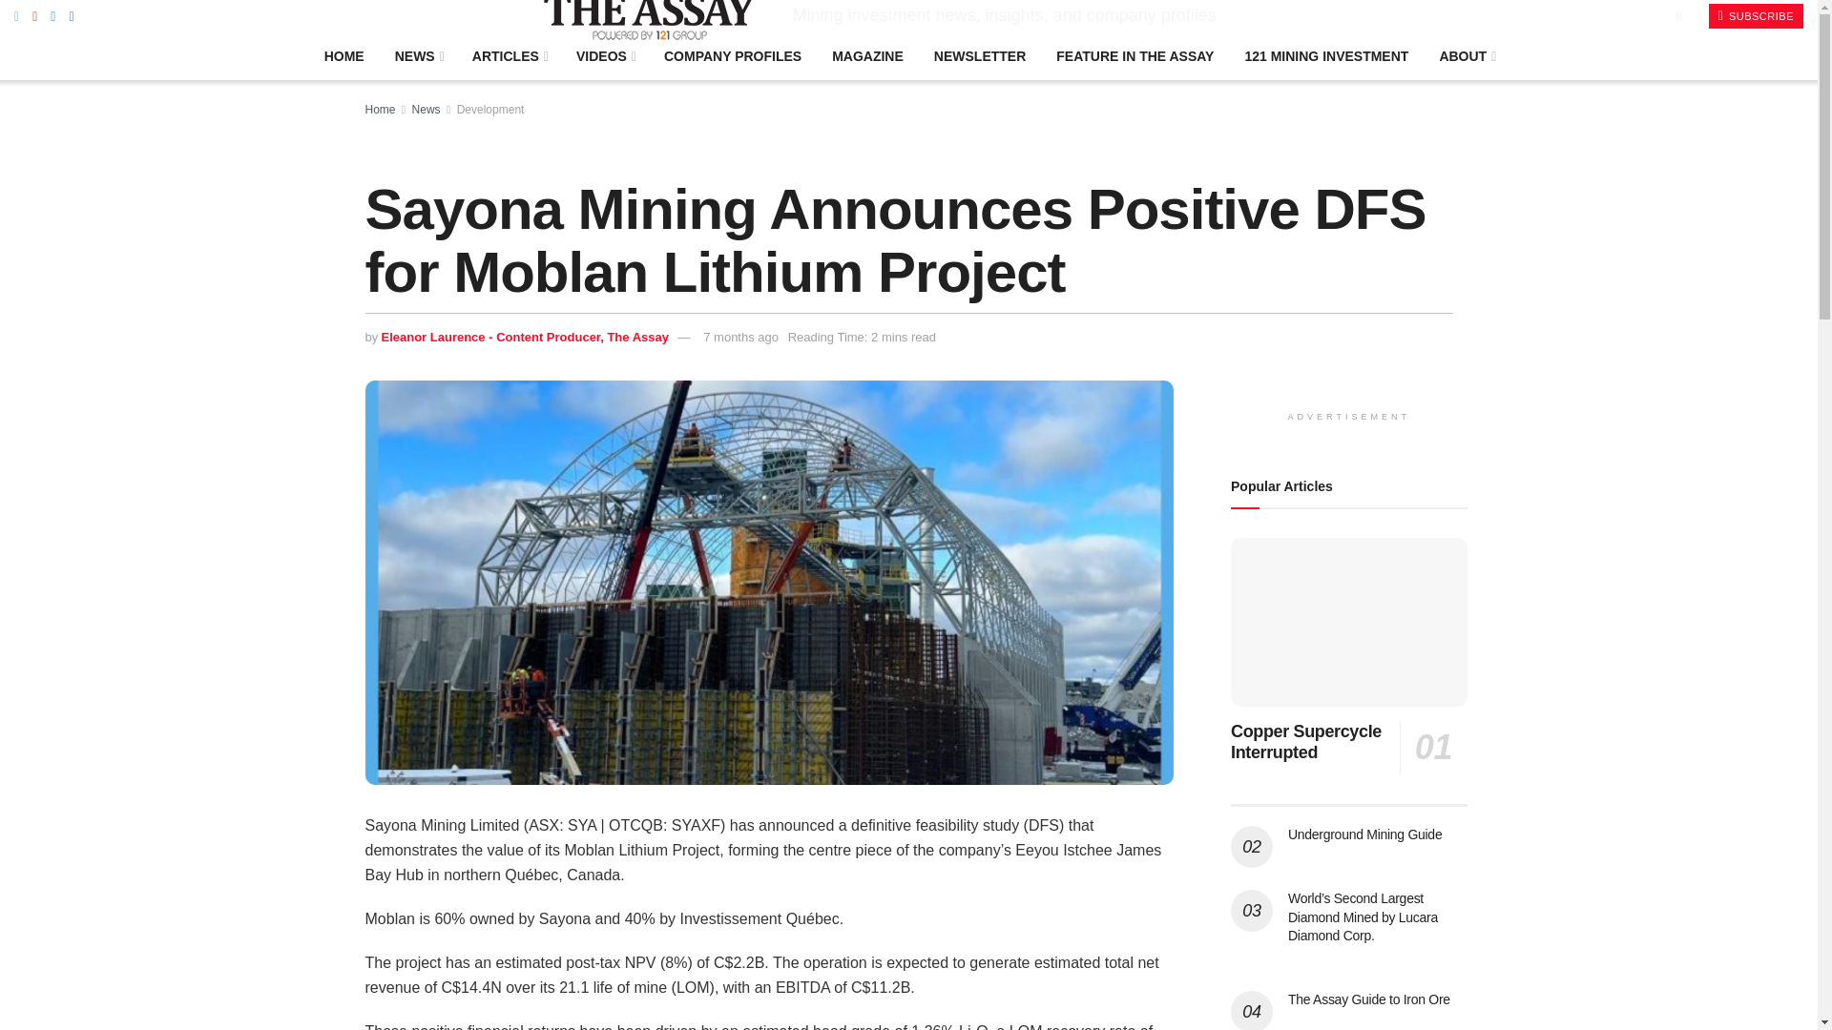 The image size is (1832, 1030). I want to click on HOME, so click(343, 55).